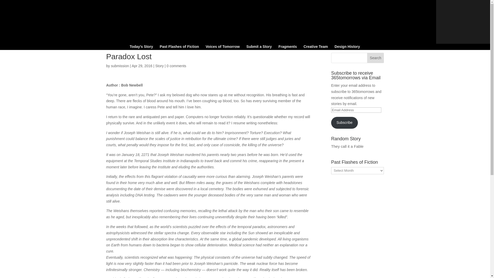 This screenshot has height=278, width=494. I want to click on Creative Team, so click(316, 47).